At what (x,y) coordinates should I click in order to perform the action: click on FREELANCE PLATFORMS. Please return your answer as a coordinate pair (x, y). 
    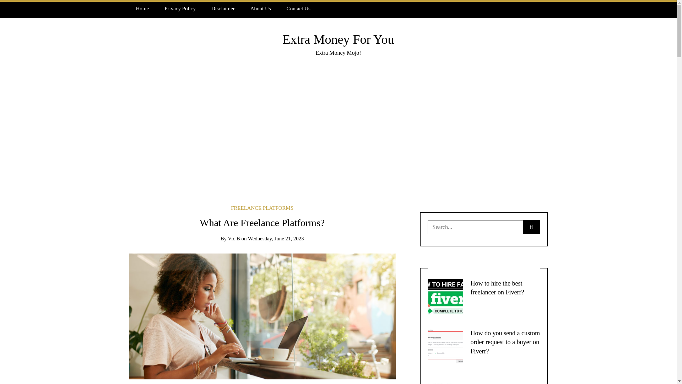
    Looking at the image, I should click on (262, 208).